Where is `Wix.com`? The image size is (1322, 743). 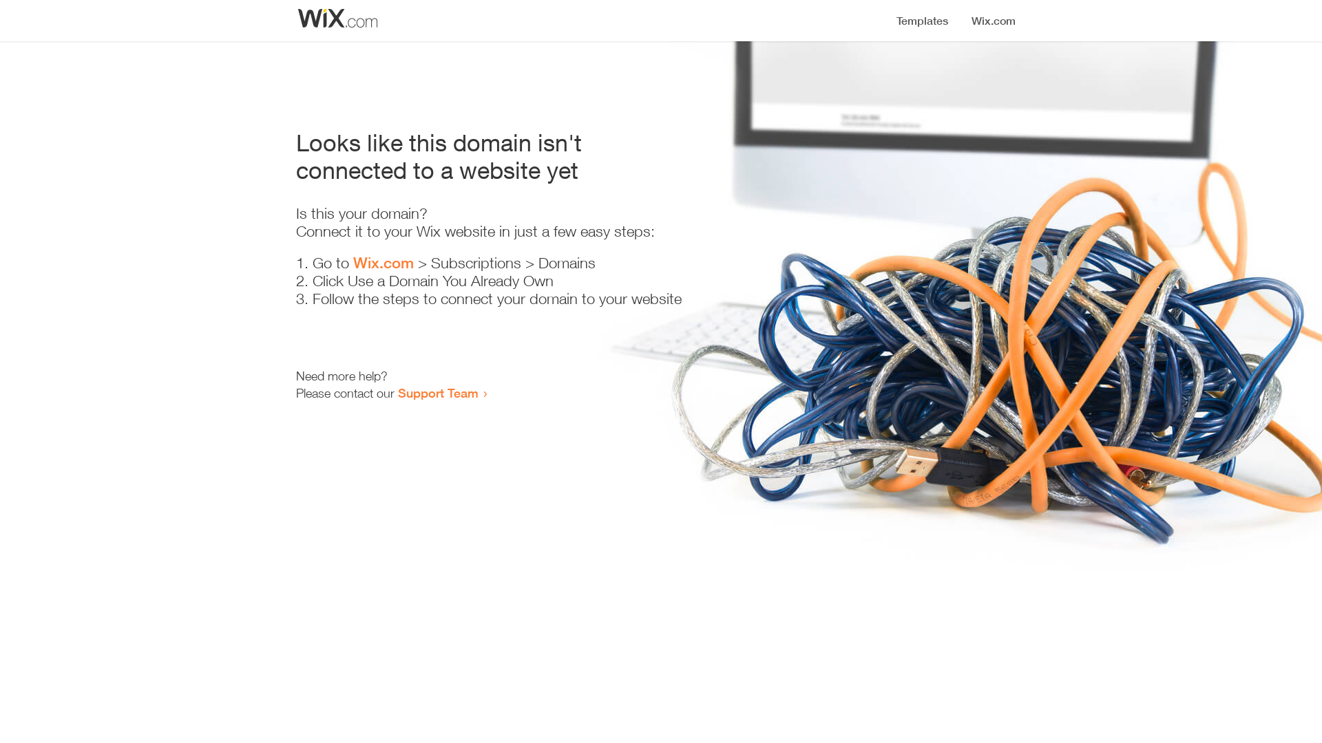 Wix.com is located at coordinates (384, 263).